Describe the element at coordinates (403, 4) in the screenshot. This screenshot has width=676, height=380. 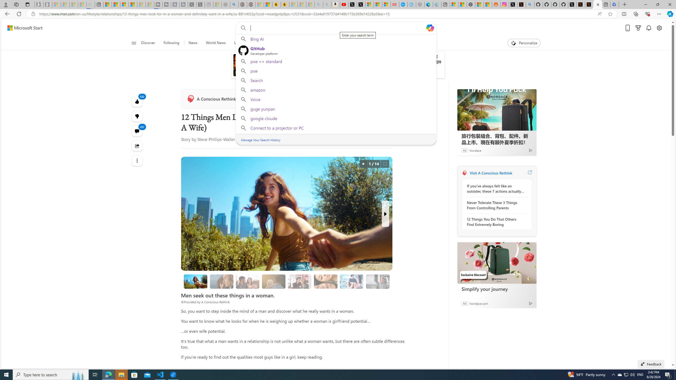
I see `Opinion: Op-Ed and Commentary - USA TODAY` at that location.